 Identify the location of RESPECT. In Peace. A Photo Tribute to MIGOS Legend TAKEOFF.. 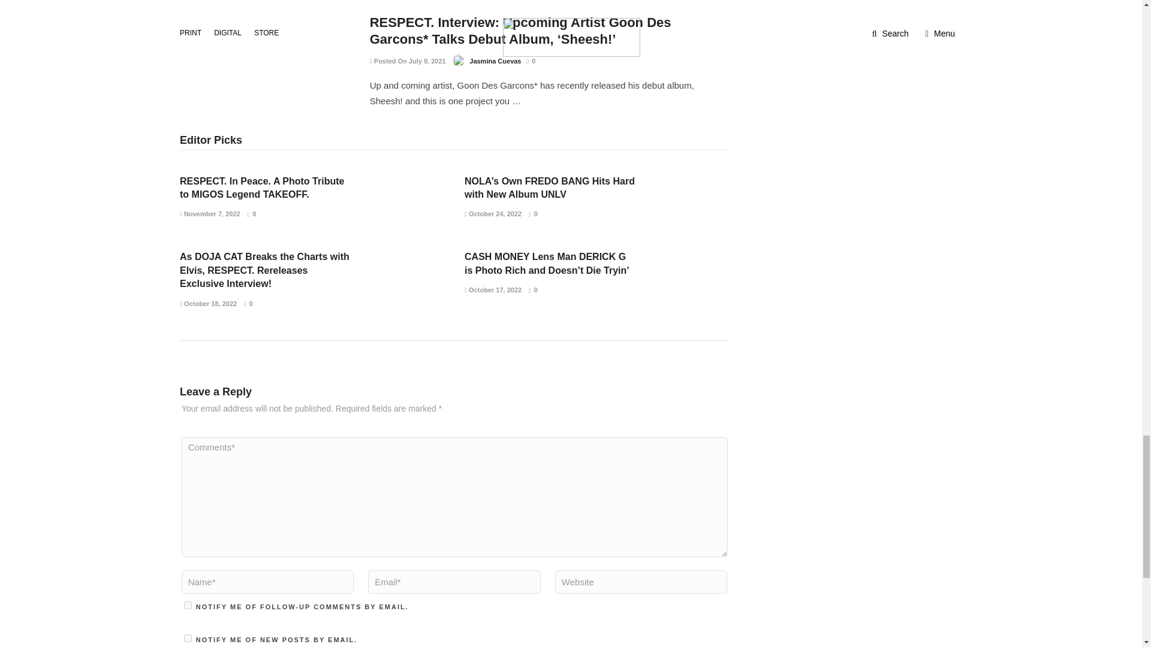
(261, 187).